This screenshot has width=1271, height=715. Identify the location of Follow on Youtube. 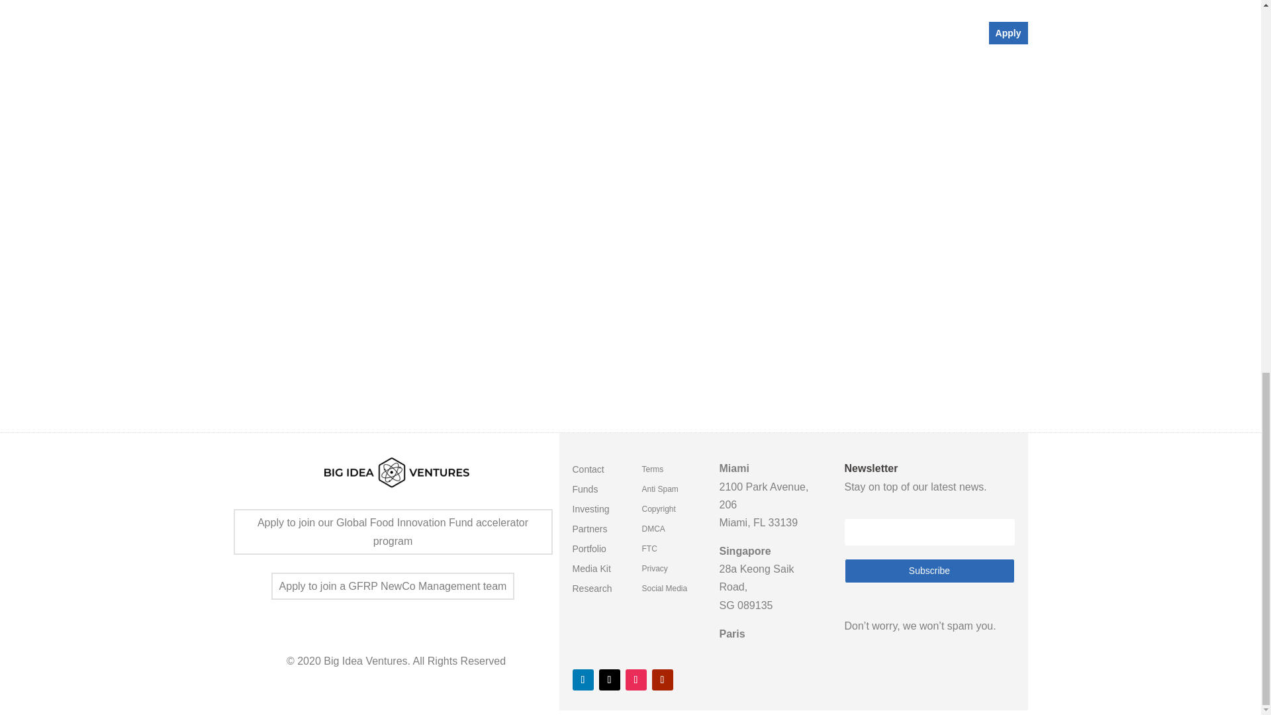
(661, 679).